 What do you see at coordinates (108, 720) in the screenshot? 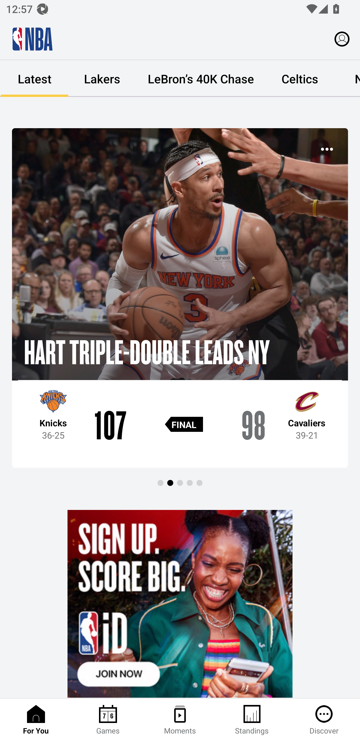
I see `Games` at bounding box center [108, 720].